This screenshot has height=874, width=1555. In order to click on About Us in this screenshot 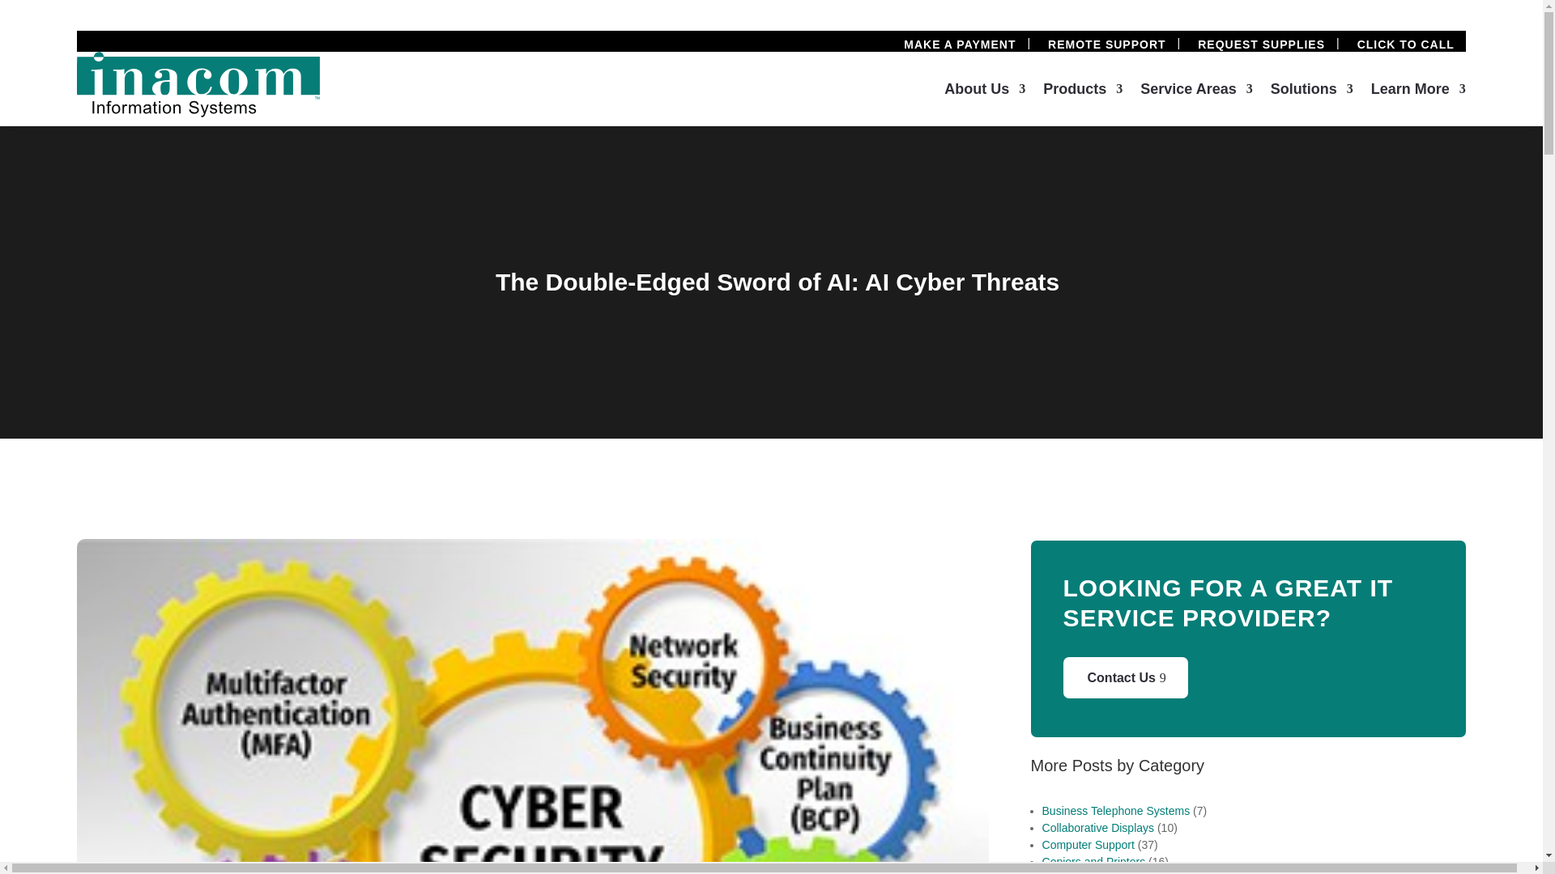, I will do `click(984, 92)`.